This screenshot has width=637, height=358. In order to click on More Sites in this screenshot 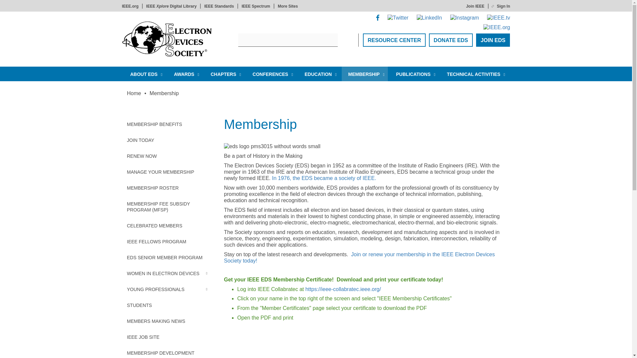, I will do `click(288, 6)`.